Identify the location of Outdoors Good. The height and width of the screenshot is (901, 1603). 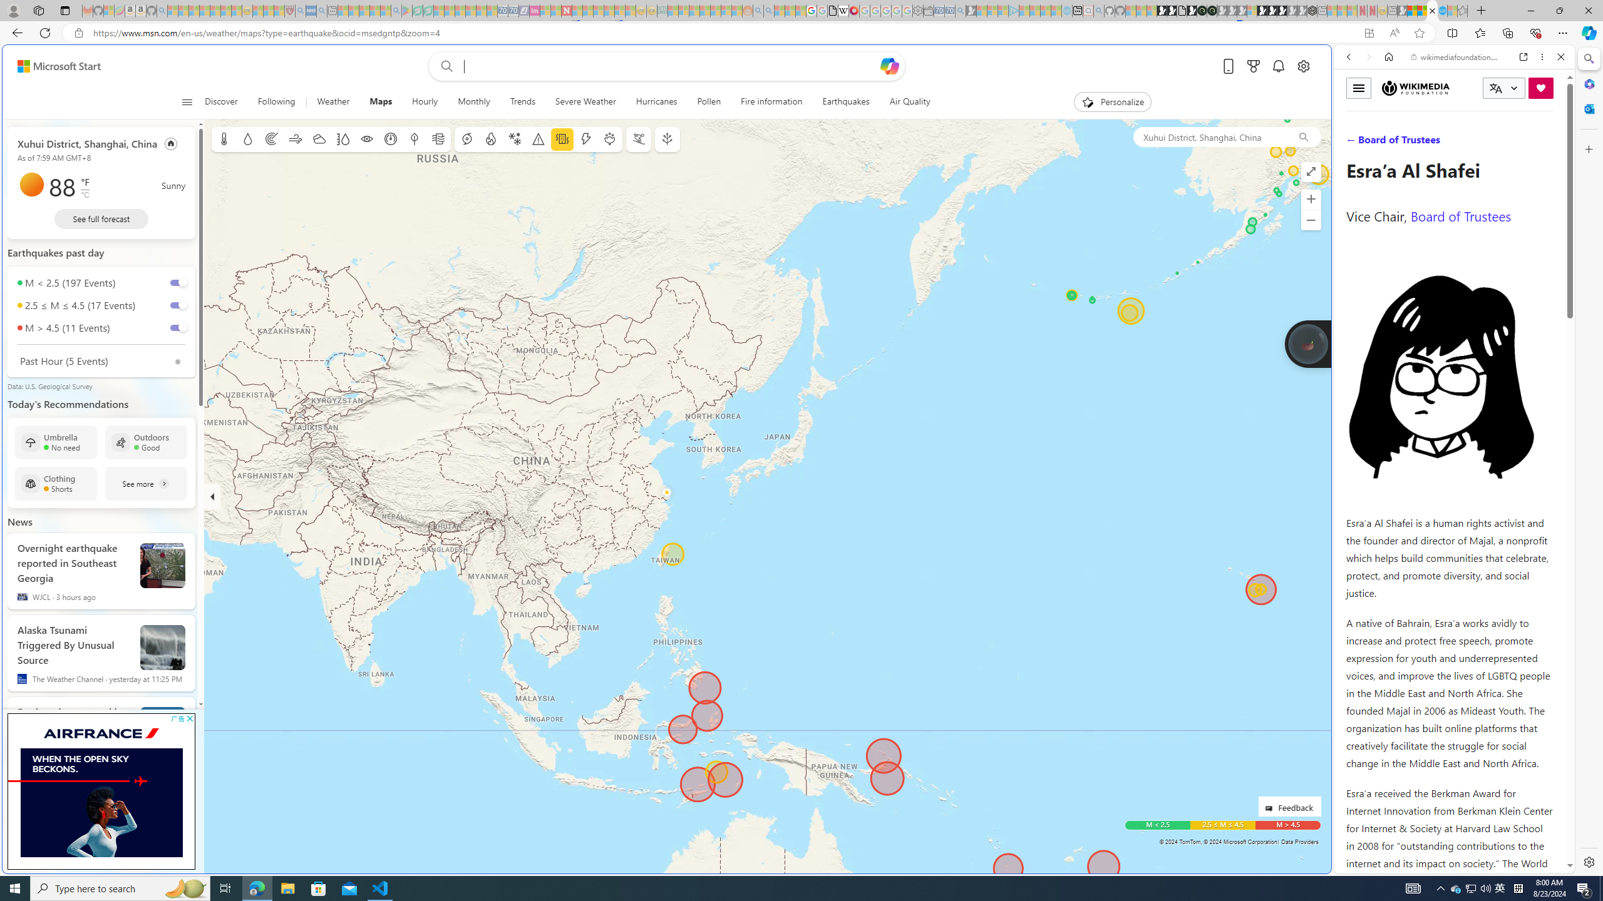
(147, 442).